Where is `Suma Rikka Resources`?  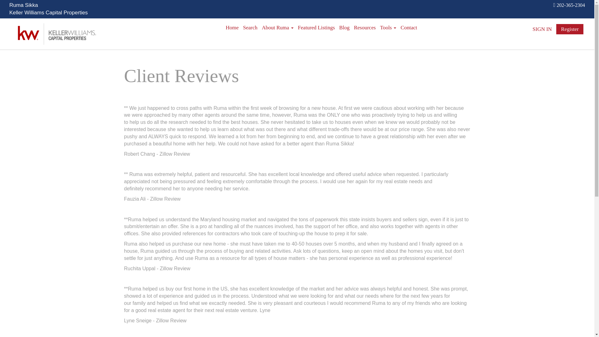 Suma Rikka Resources is located at coordinates (365, 28).